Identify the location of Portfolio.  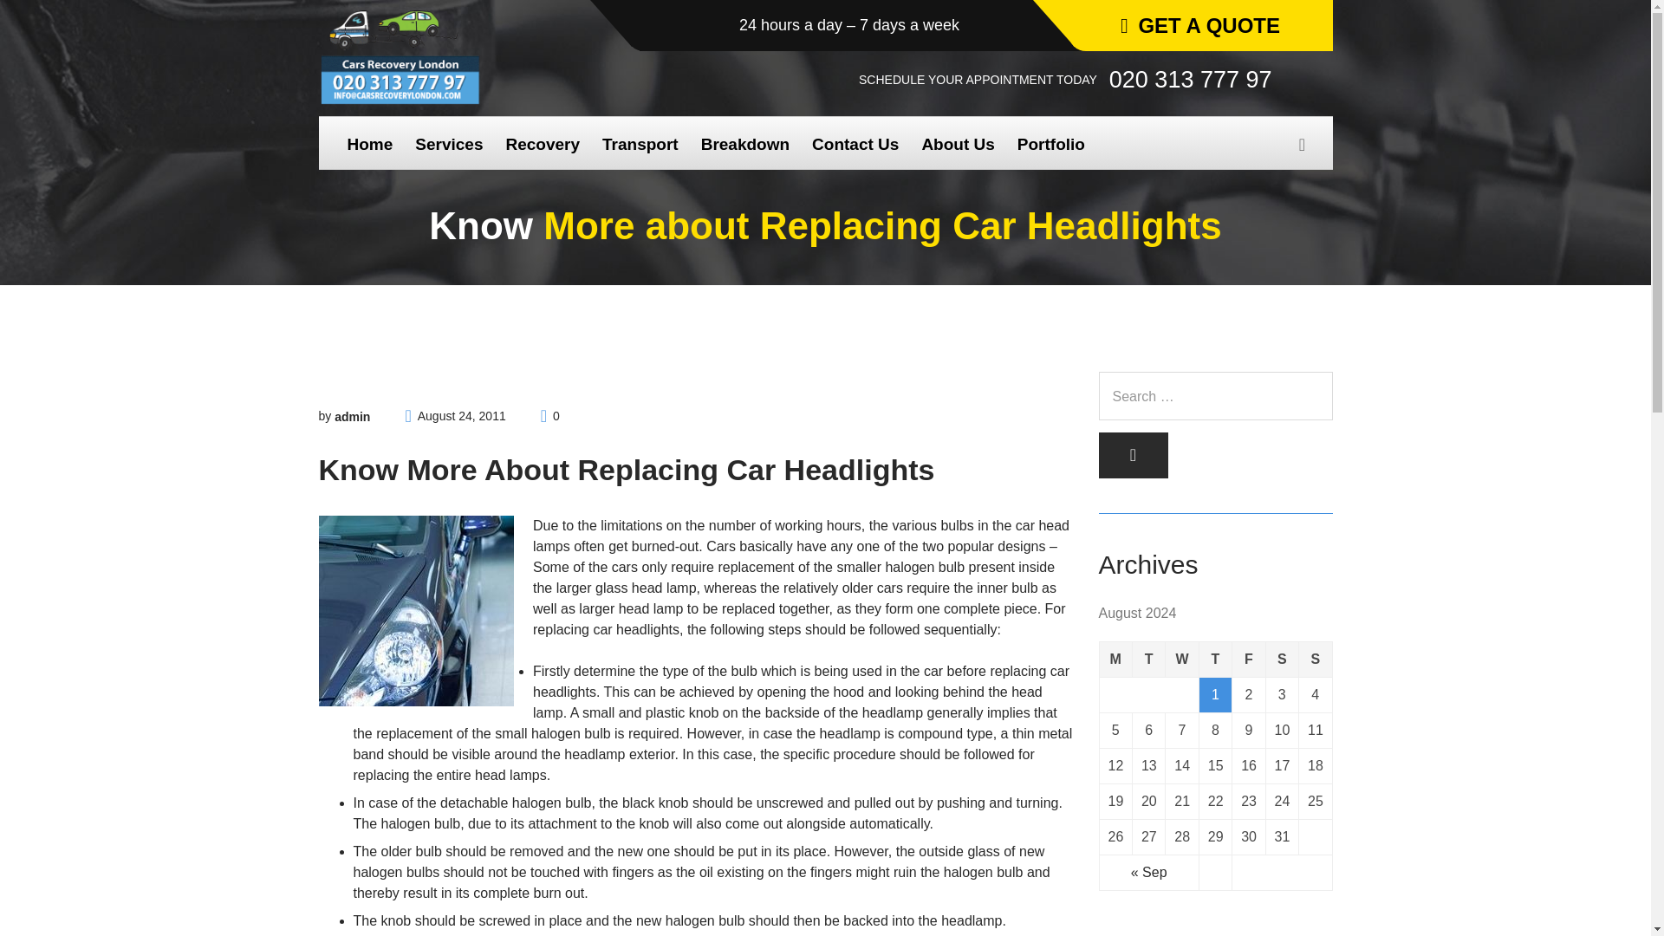
(1051, 144).